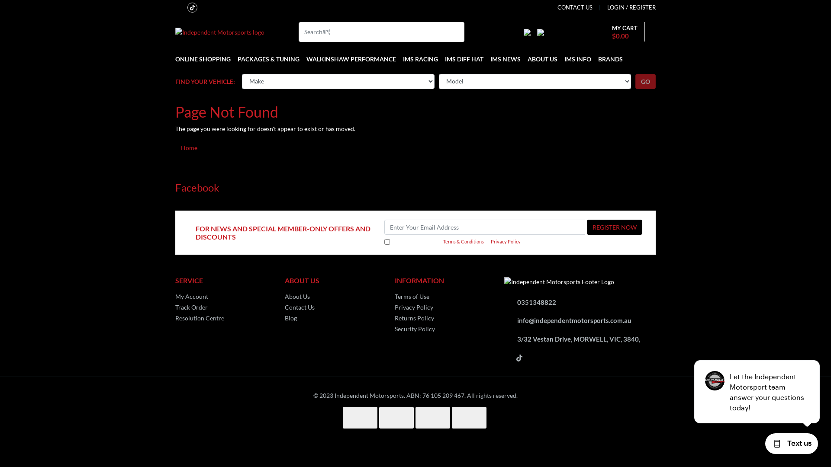 This screenshot has width=831, height=467. I want to click on Security Policy, so click(443, 329).